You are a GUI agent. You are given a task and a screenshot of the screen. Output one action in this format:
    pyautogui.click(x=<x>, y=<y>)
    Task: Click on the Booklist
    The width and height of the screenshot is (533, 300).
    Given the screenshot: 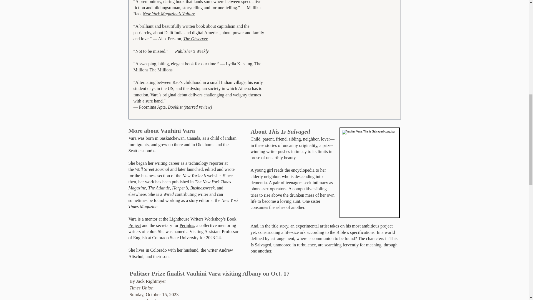 What is the action you would take?
    pyautogui.click(x=175, y=107)
    